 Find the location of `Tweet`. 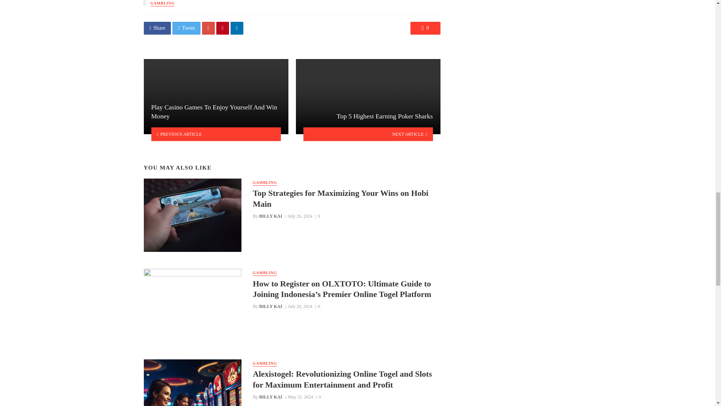

Tweet is located at coordinates (186, 28).